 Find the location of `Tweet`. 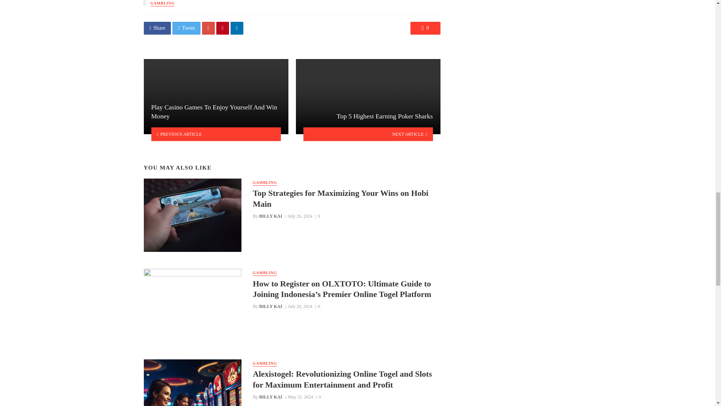

Tweet is located at coordinates (186, 28).